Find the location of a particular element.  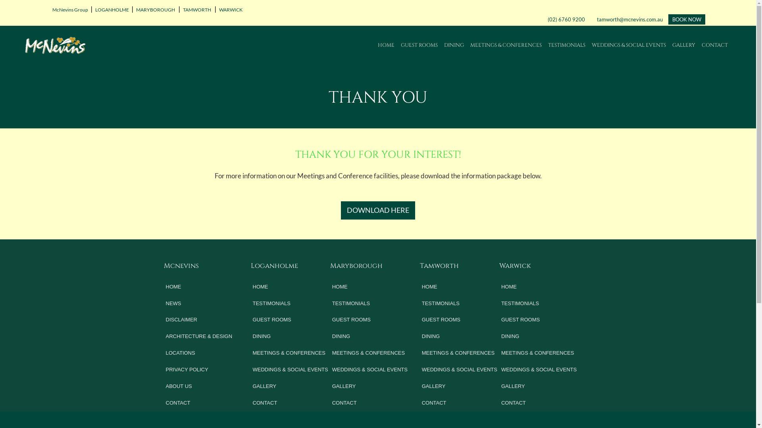

TESTIMONIALS is located at coordinates (371, 304).